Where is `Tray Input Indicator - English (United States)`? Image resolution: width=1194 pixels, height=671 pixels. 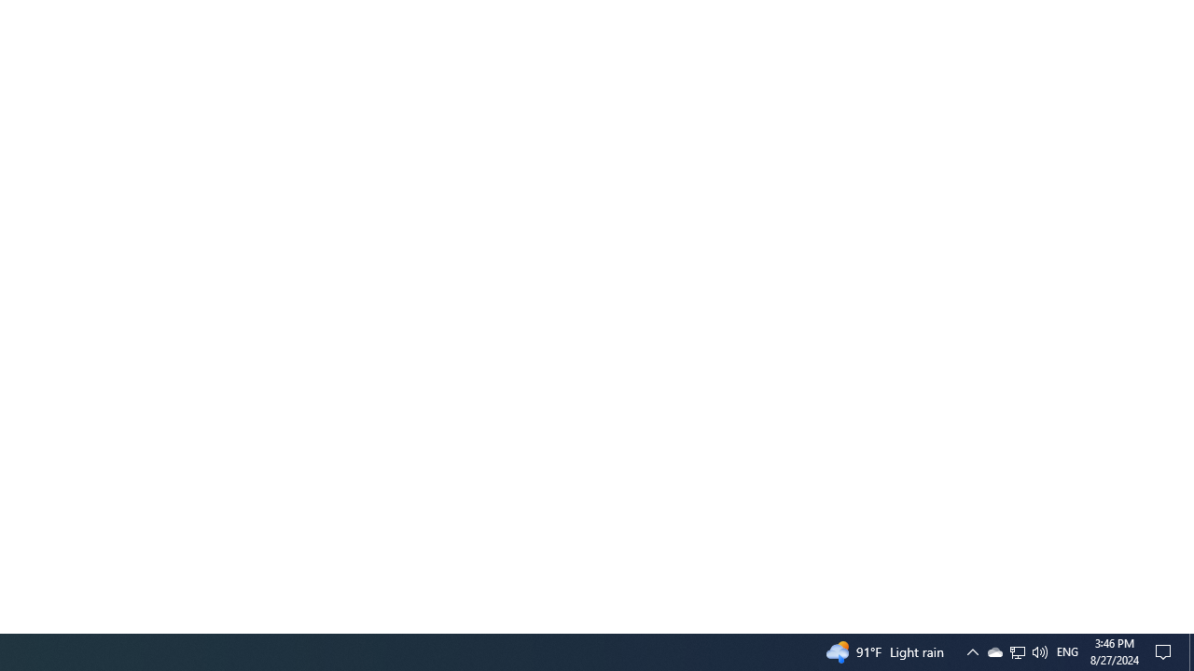
Tray Input Indicator - English (United States) is located at coordinates (1018, 652).